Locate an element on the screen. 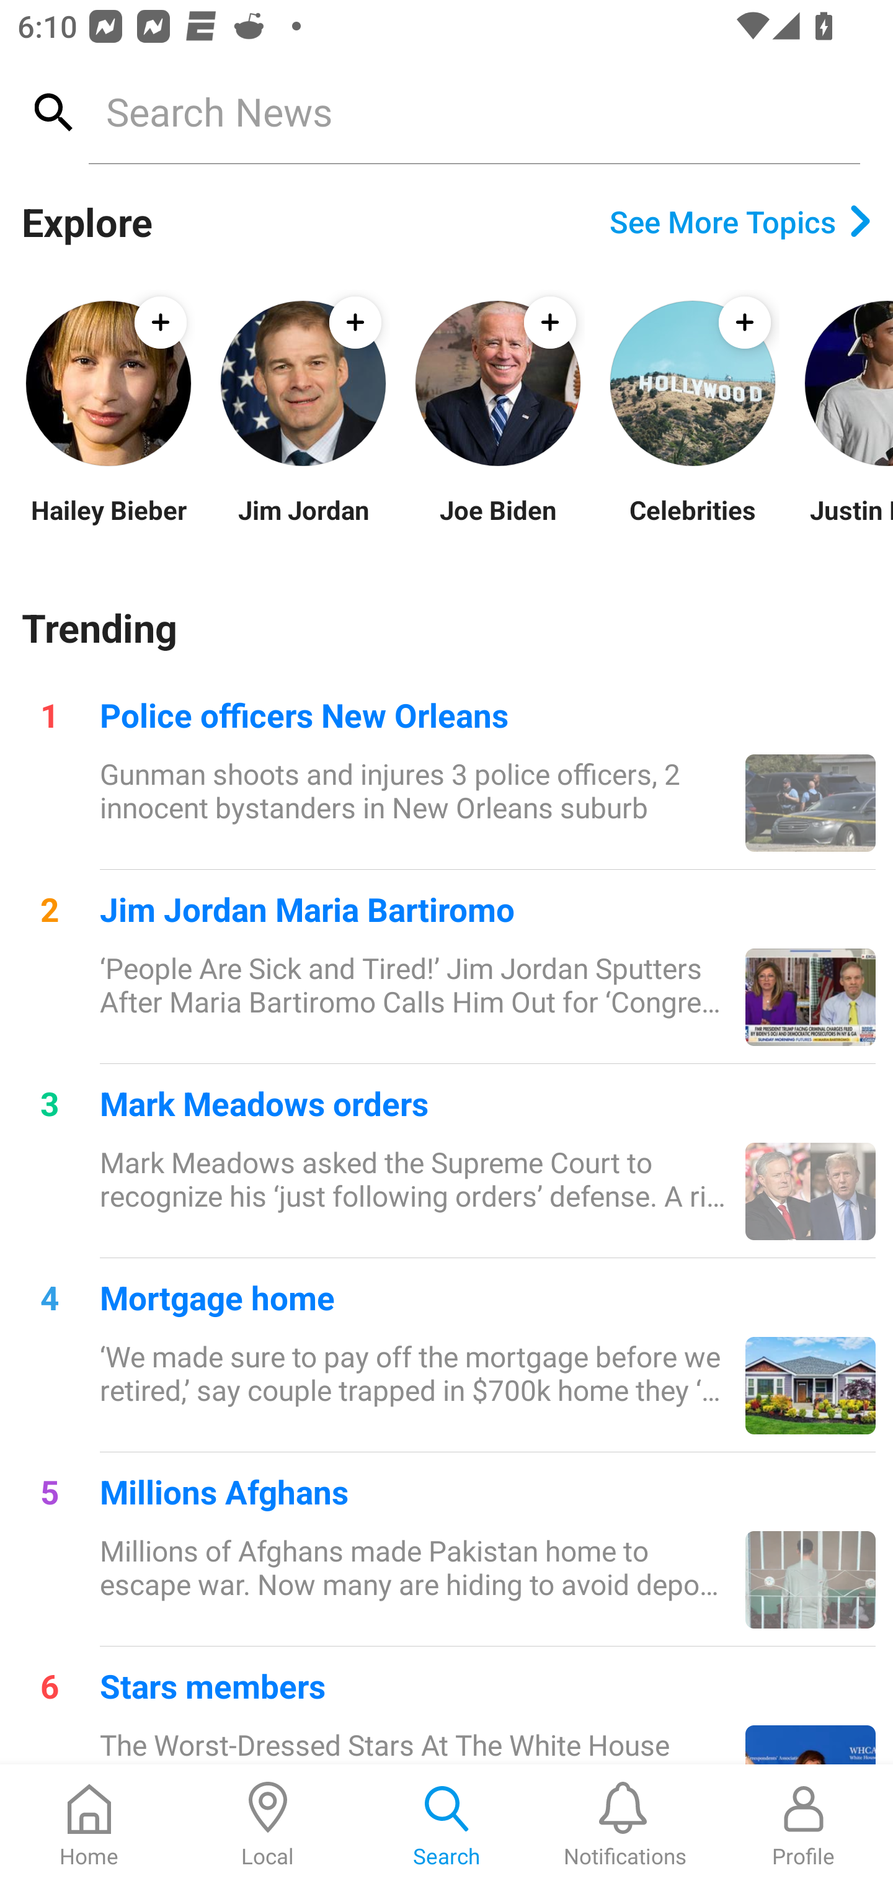 The image size is (893, 1886). See More Topics is located at coordinates (740, 221).